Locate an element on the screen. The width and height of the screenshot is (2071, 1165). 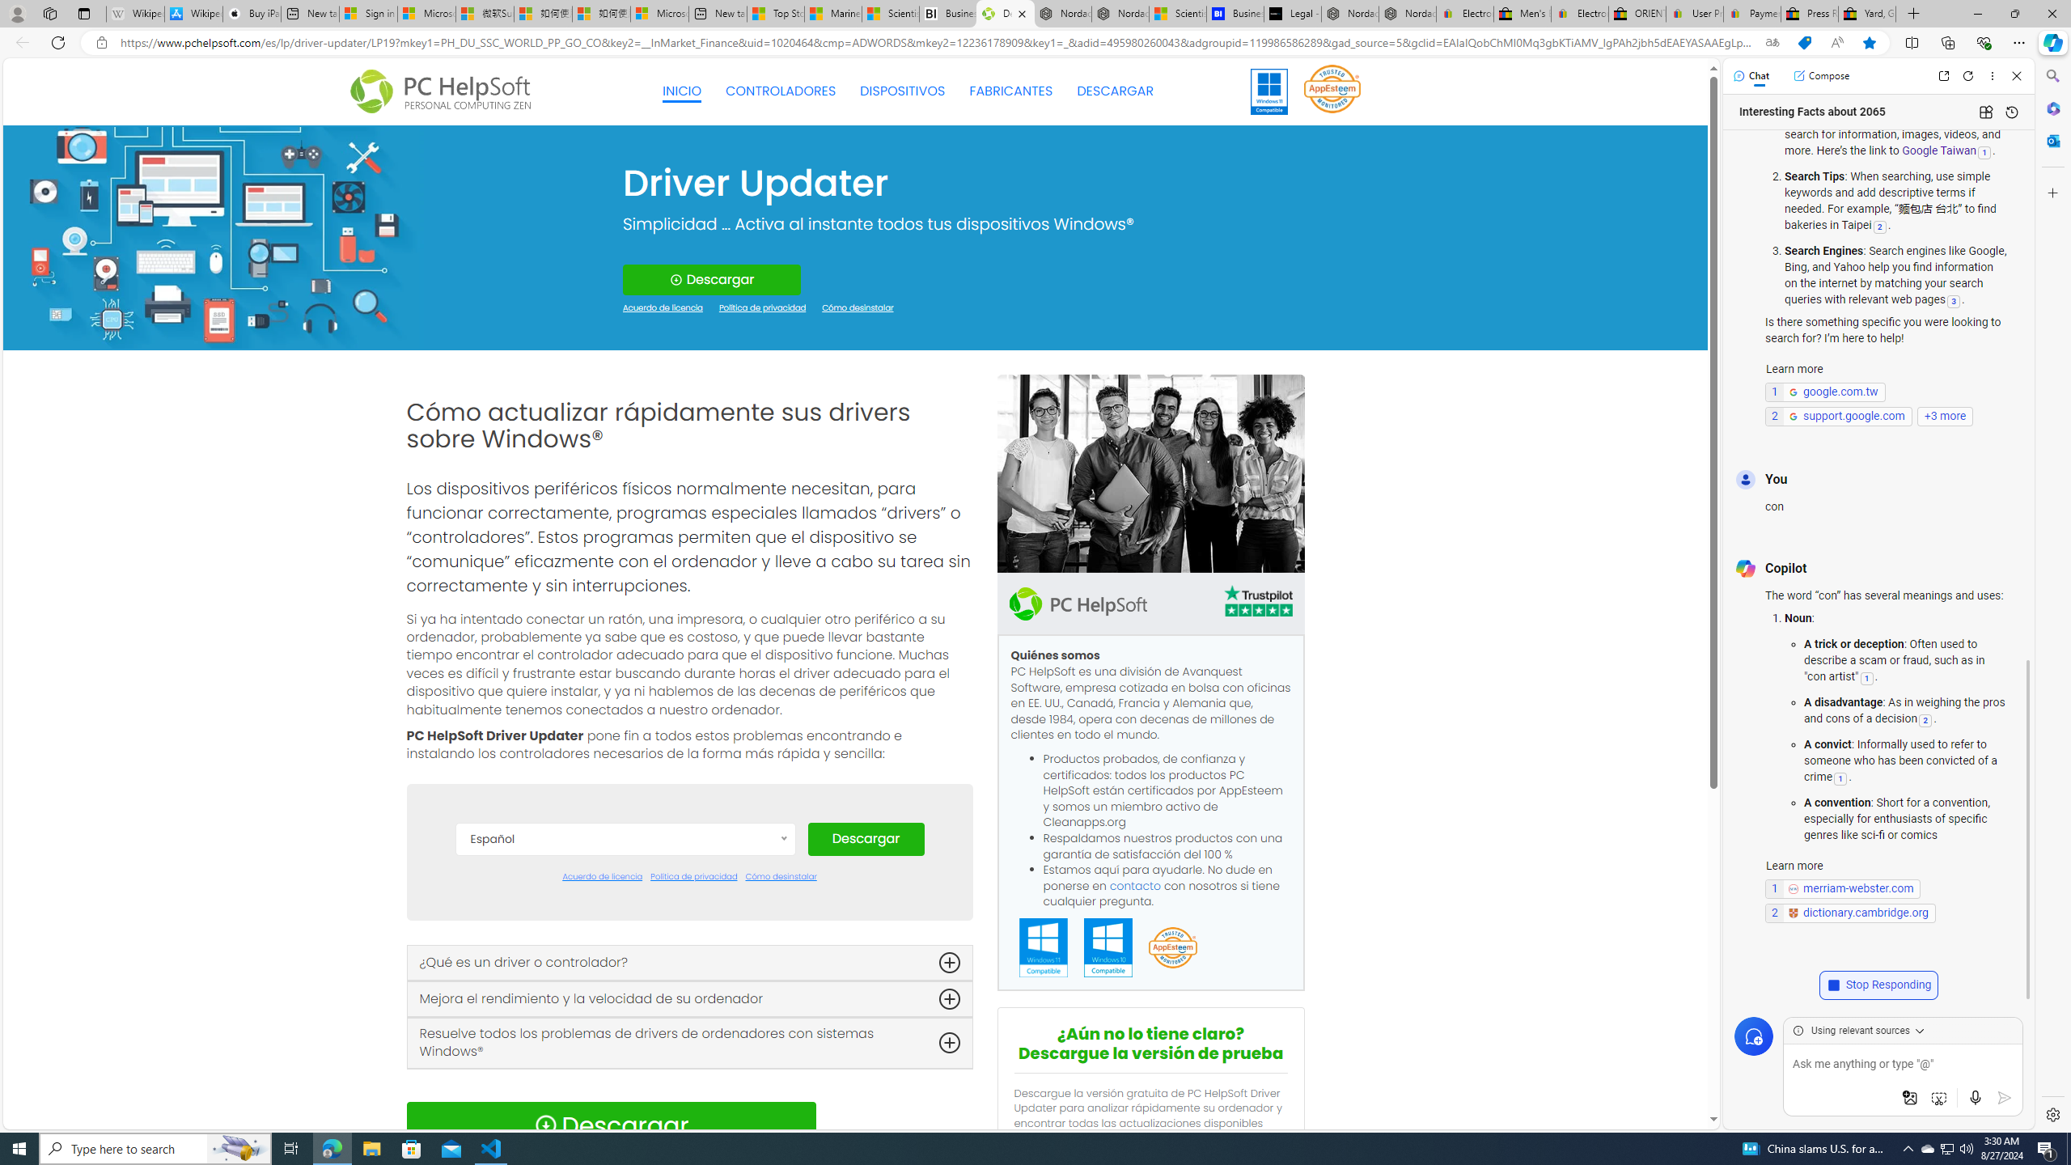
Sign in to your Microsoft account is located at coordinates (369, 14).